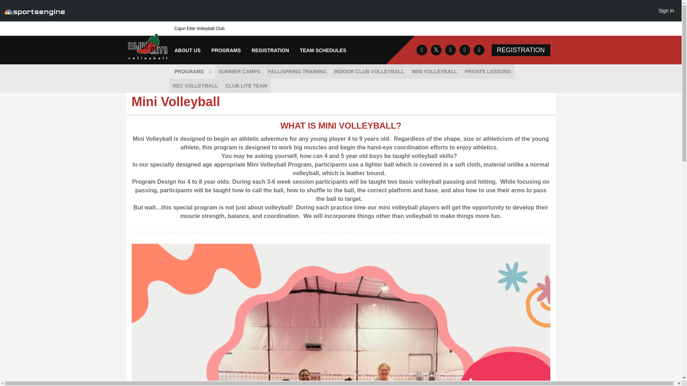 Image resolution: width=687 pixels, height=386 pixels. Describe the element at coordinates (369, 71) in the screenshot. I see `INDOOR CLUB VOLLEYBALL` at that location.